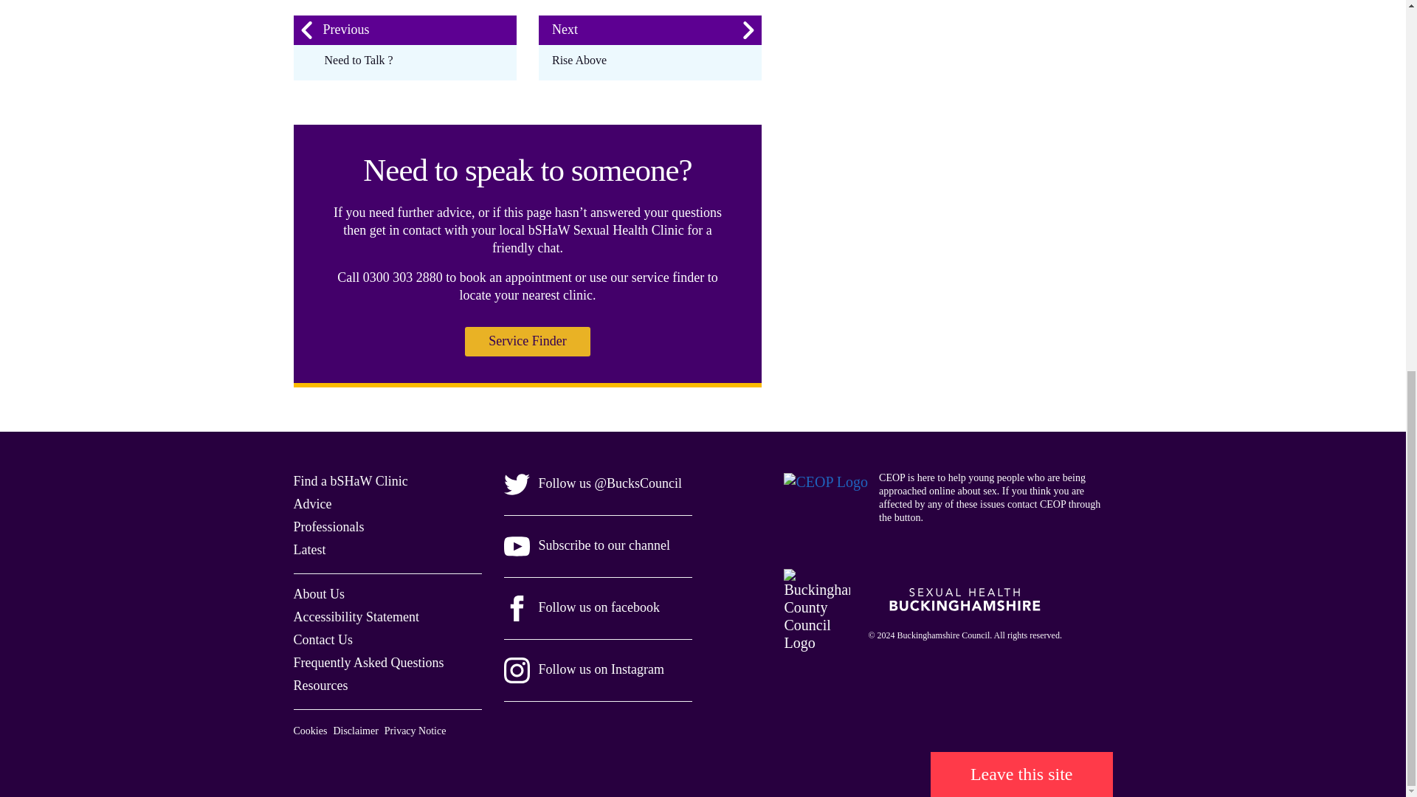 This screenshot has height=797, width=1417. Describe the element at coordinates (309, 549) in the screenshot. I see `Latest` at that location.